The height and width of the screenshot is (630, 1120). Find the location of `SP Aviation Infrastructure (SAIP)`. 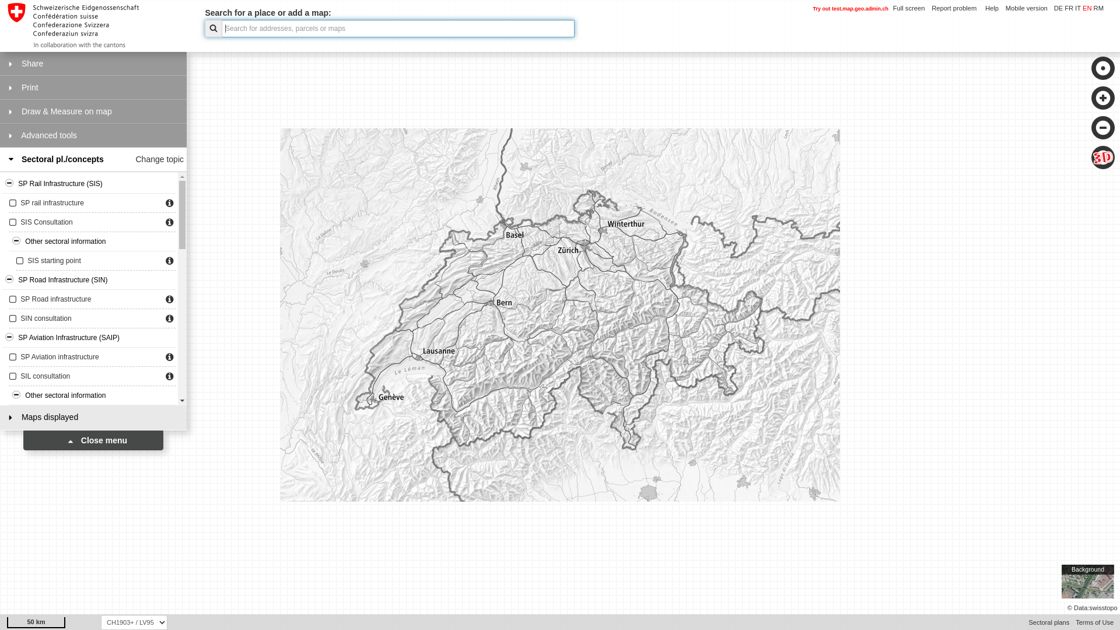

SP Aviation Infrastructure (SAIP) is located at coordinates (89, 338).